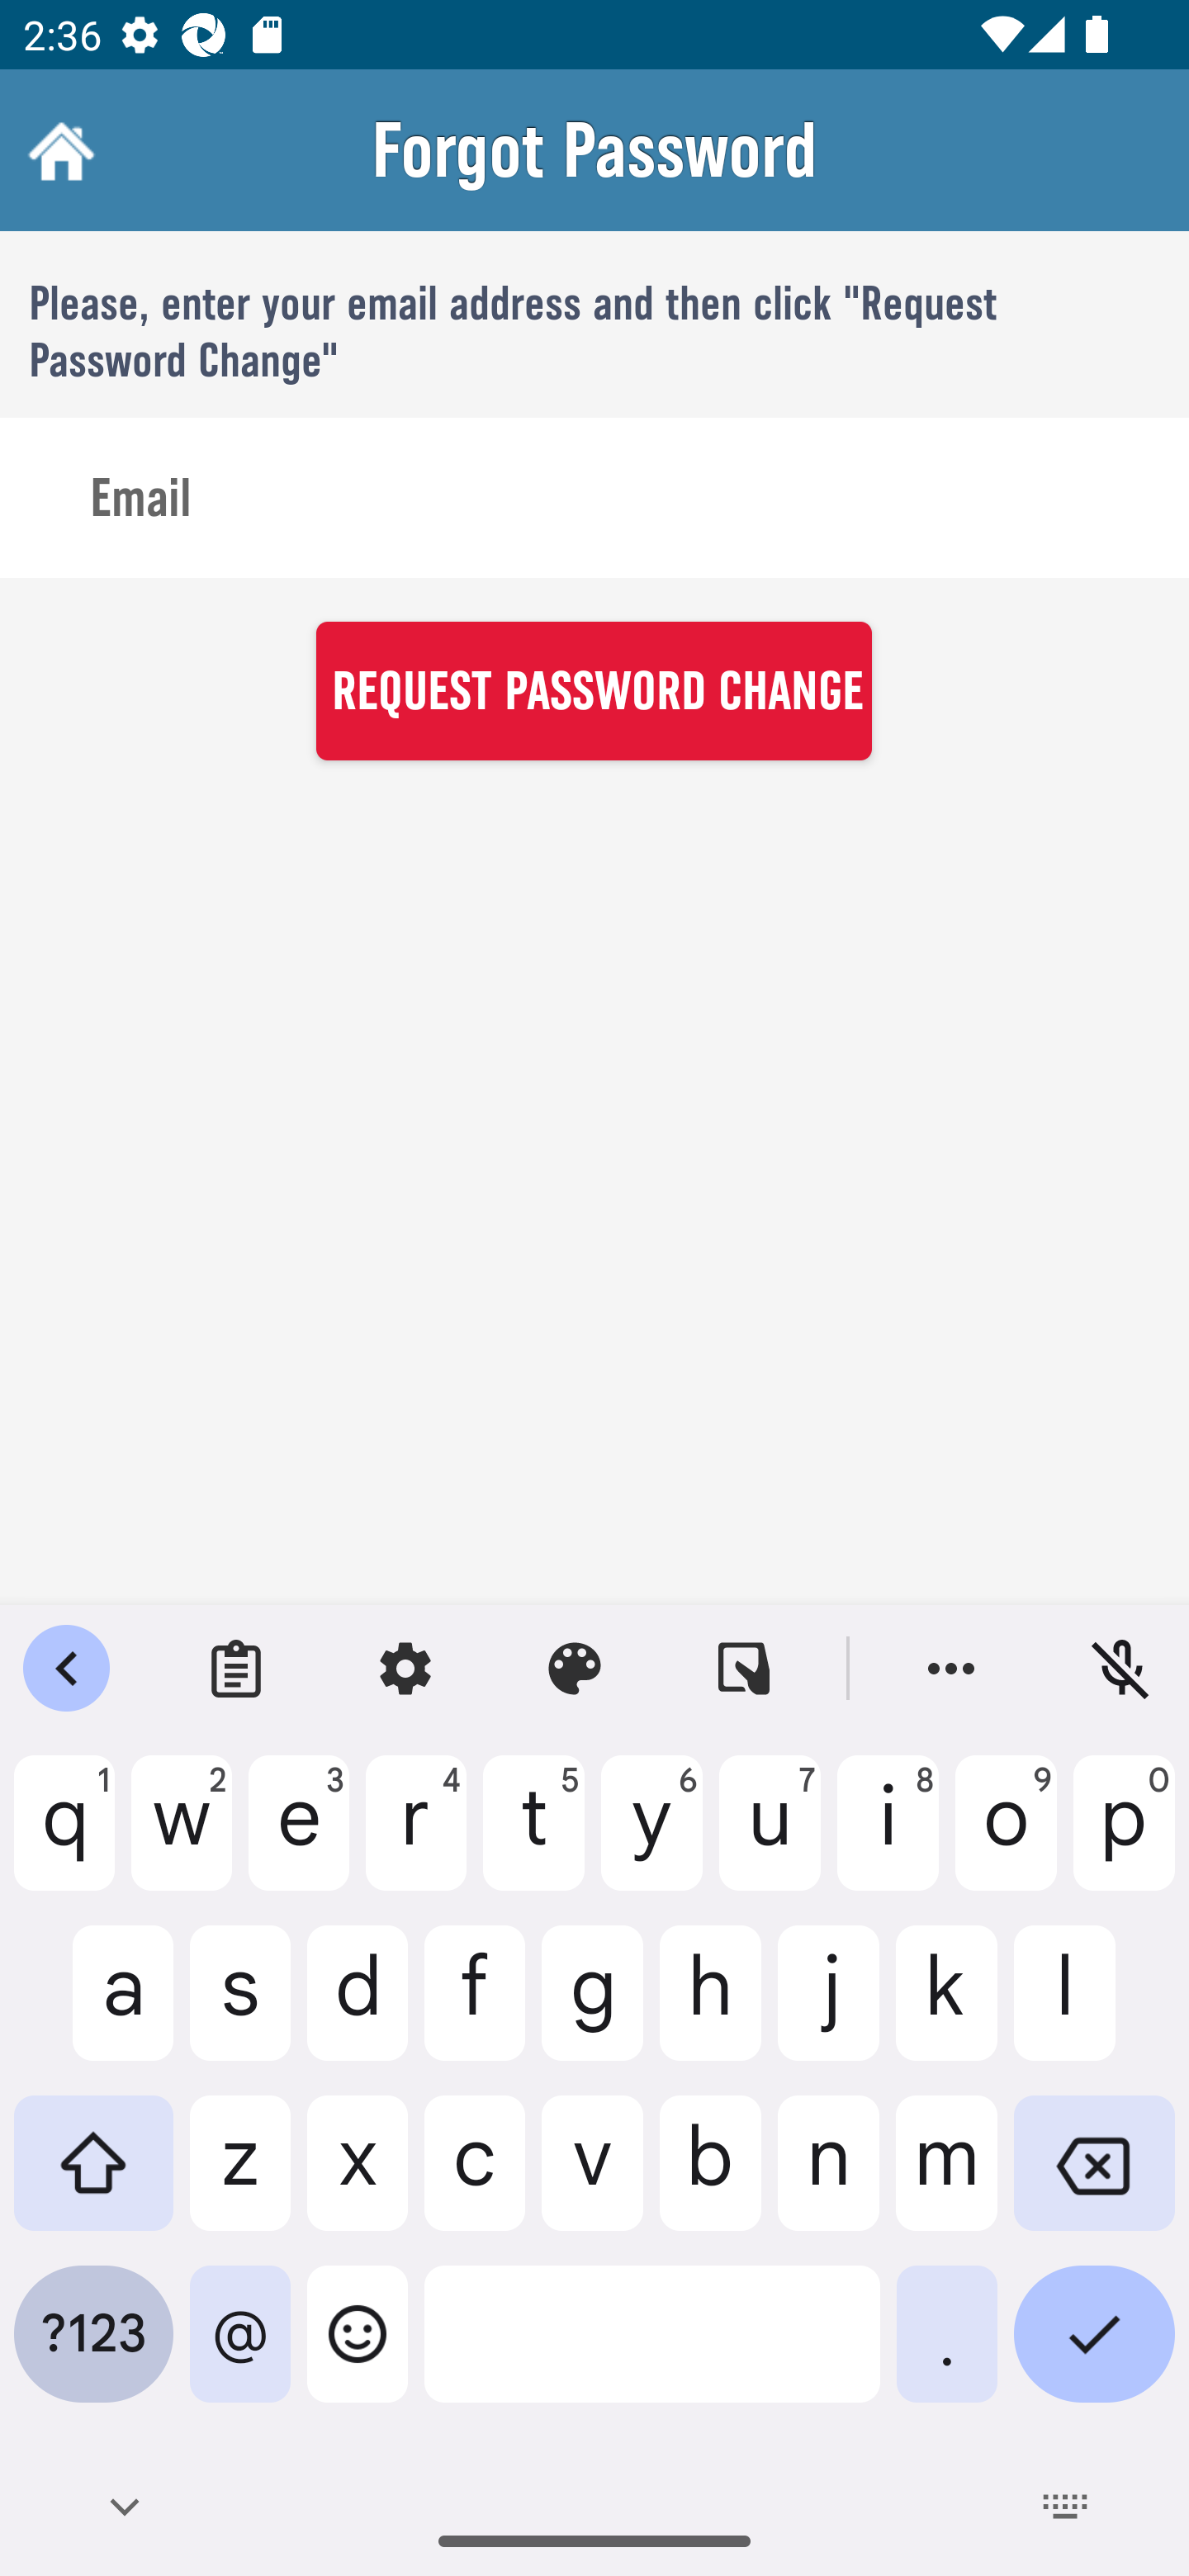 The height and width of the screenshot is (2576, 1189). I want to click on Home, so click(58, 150).